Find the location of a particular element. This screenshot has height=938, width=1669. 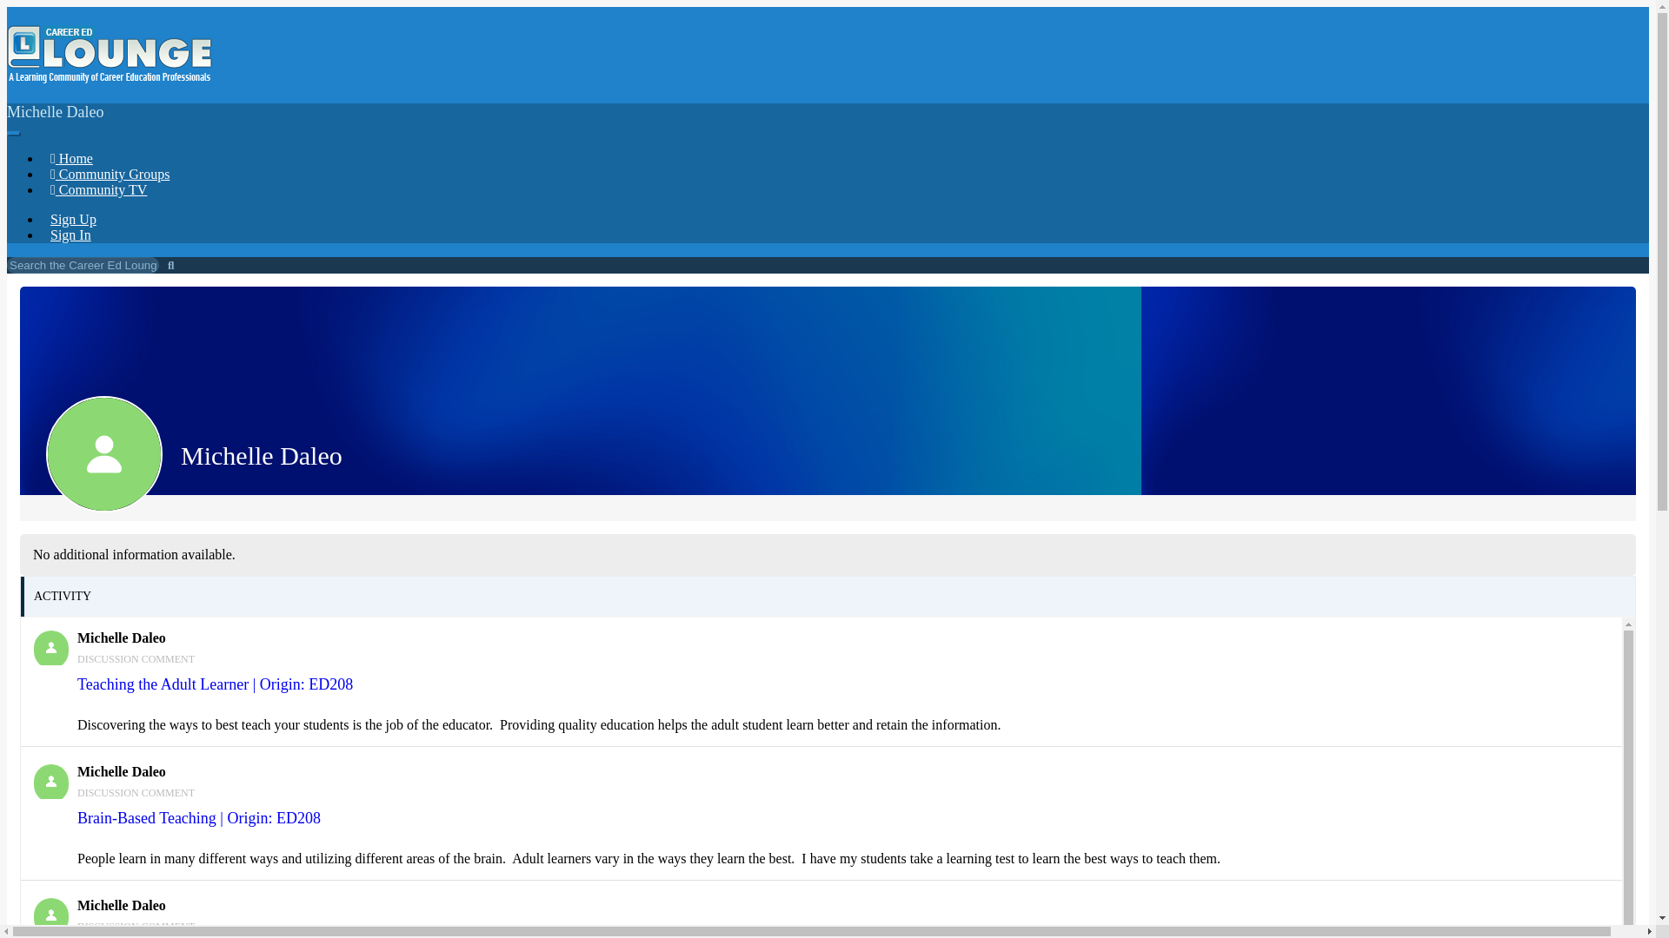

Michelle Daleo is located at coordinates (50, 915).